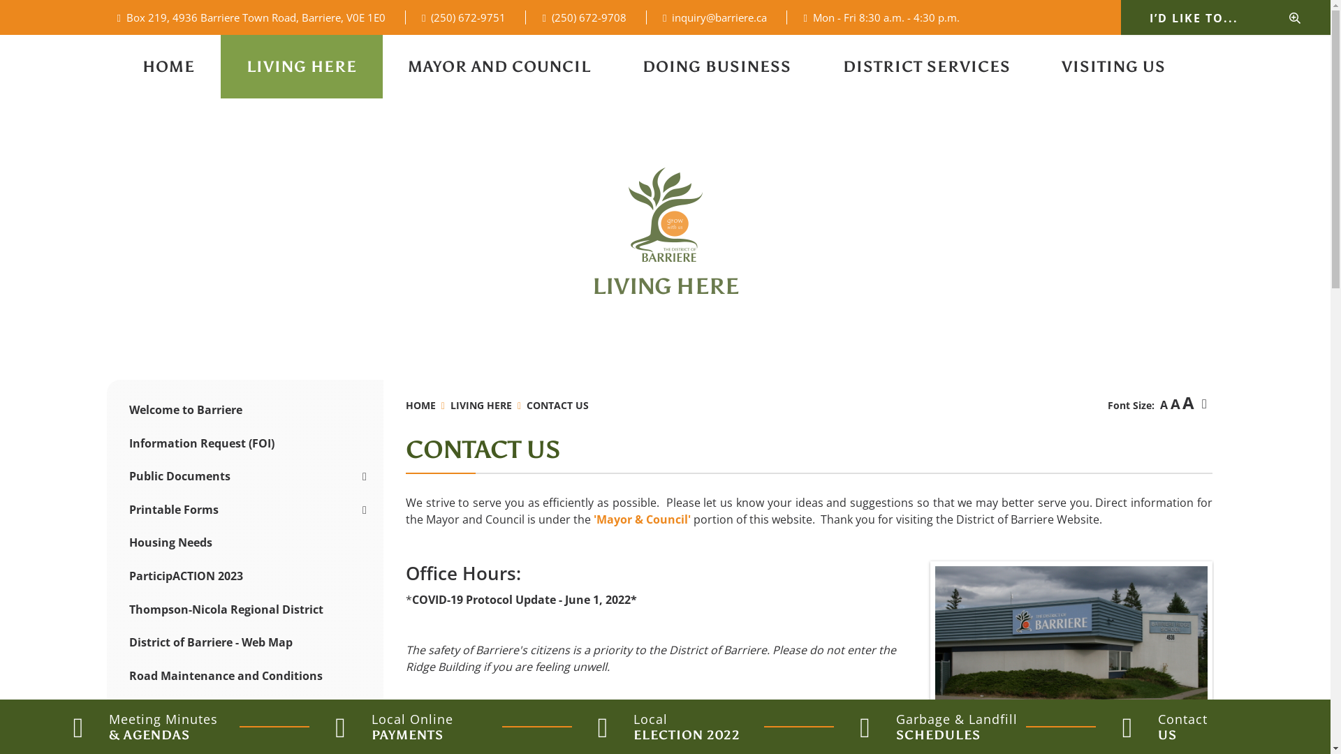 The height and width of the screenshot is (754, 1341). I want to click on Mon - Fri 8:30 a.m. - 4:30 p.m., so click(881, 17).